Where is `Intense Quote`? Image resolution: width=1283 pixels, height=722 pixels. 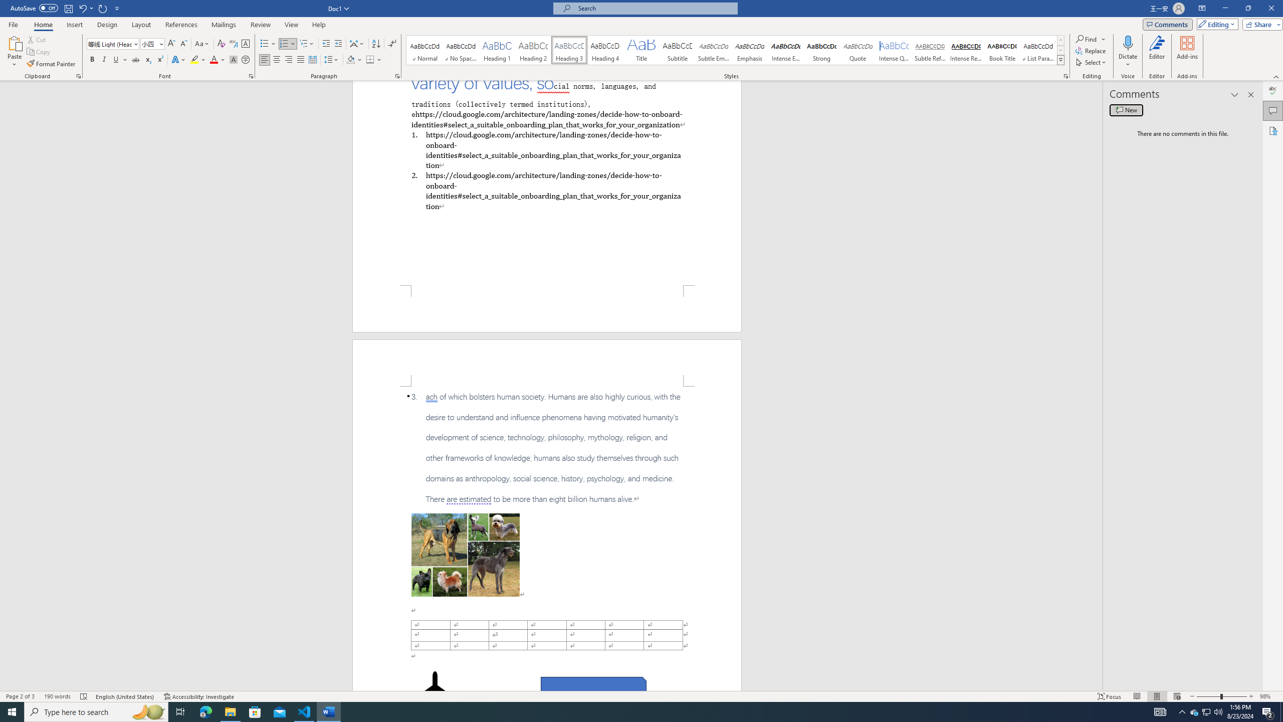 Intense Quote is located at coordinates (894, 50).